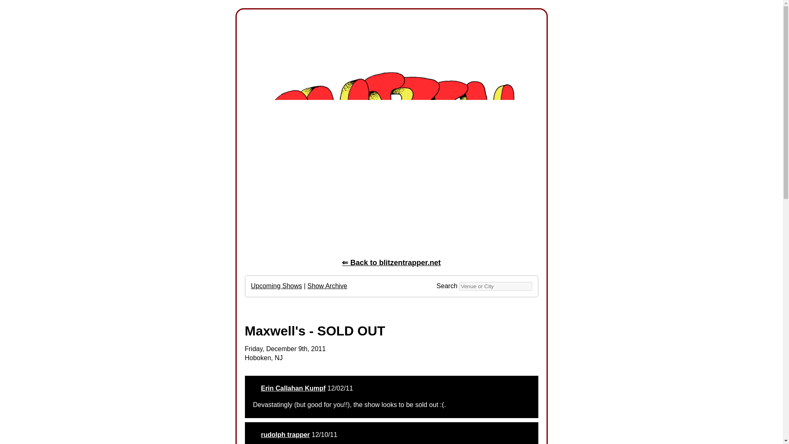 The image size is (789, 444). Describe the element at coordinates (327, 286) in the screenshot. I see `Show Archive` at that location.